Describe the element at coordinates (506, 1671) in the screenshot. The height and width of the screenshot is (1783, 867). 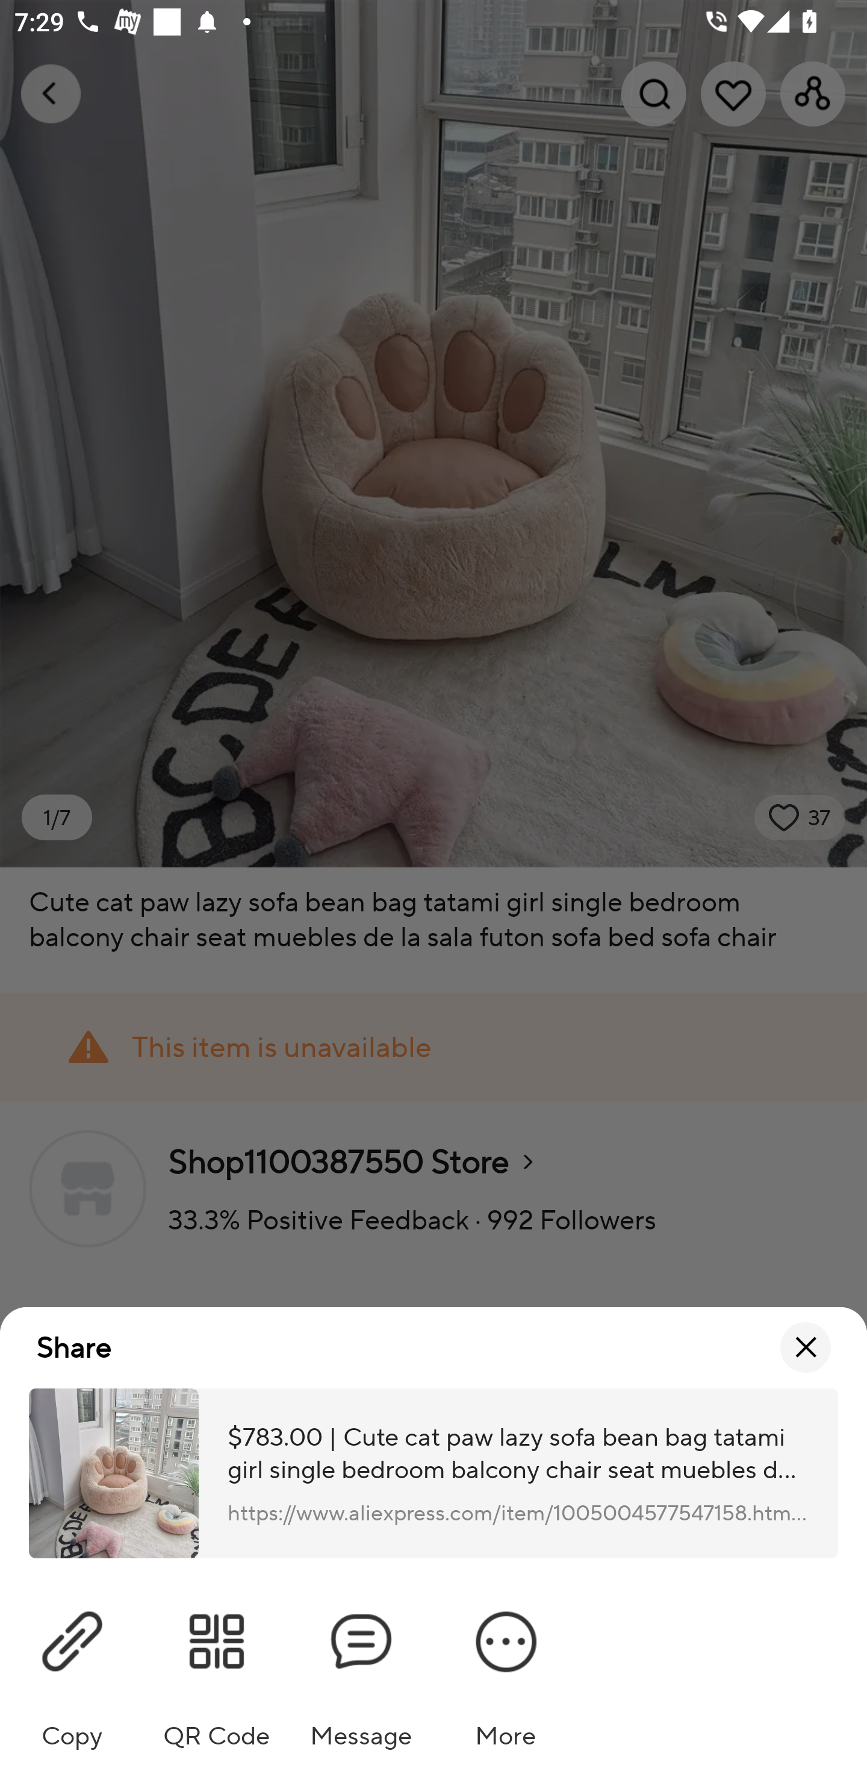
I see `More` at that location.